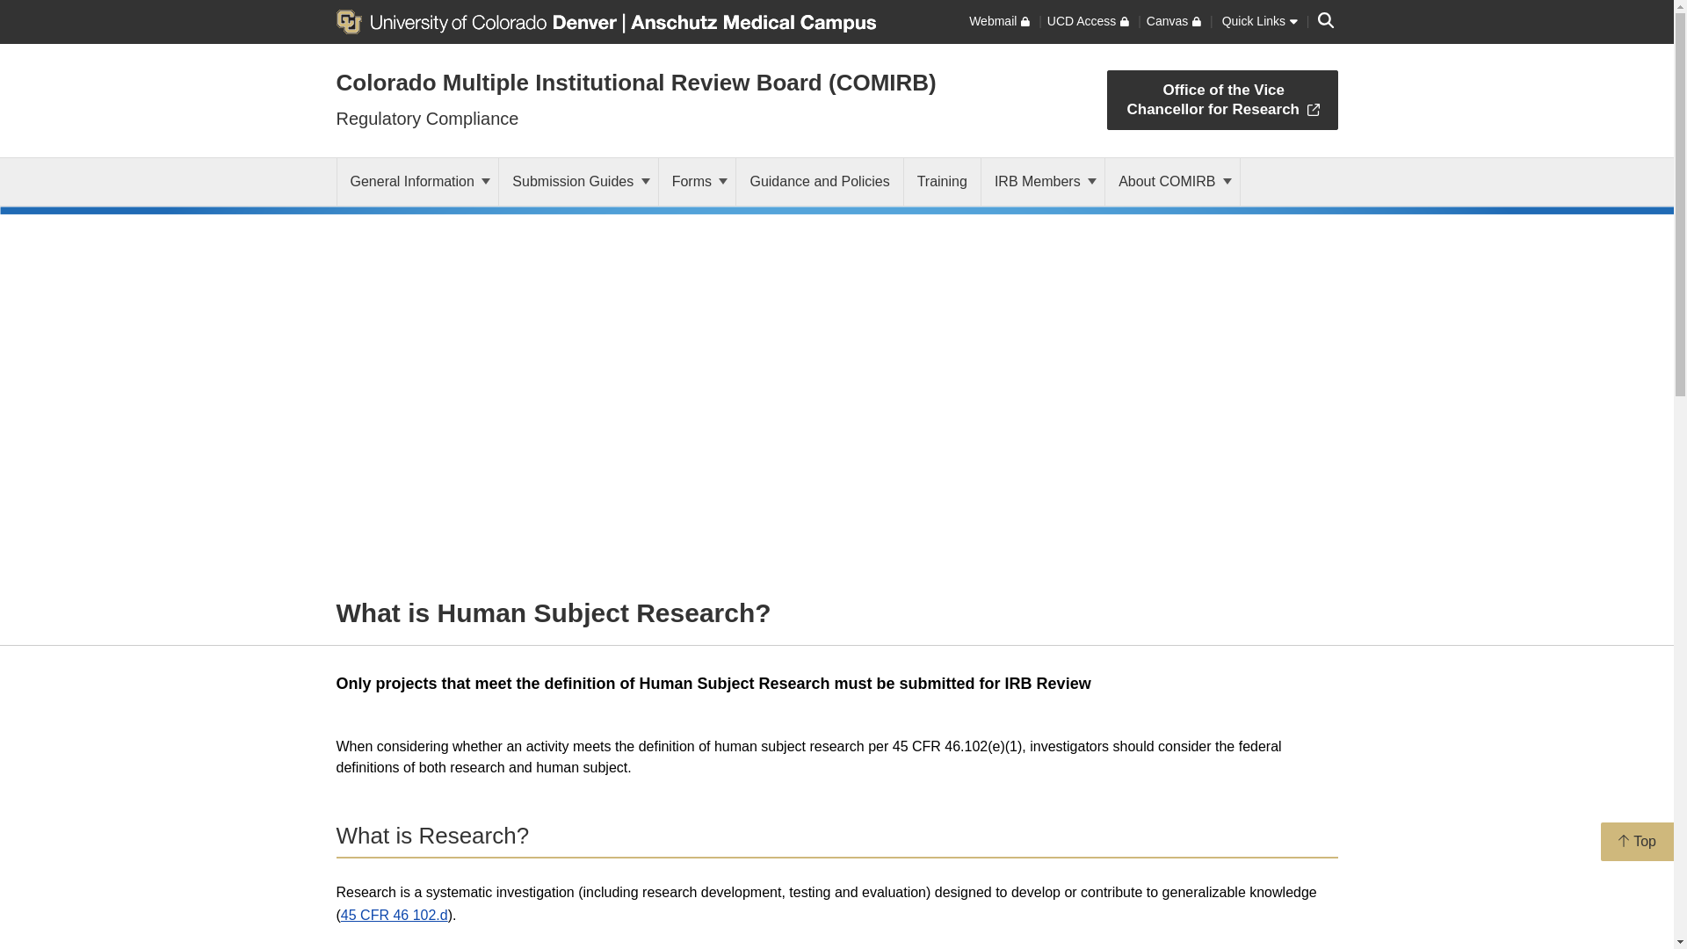  Describe the element at coordinates (1221, 99) in the screenshot. I see `Office of the Vice Chancellor for Research` at that location.